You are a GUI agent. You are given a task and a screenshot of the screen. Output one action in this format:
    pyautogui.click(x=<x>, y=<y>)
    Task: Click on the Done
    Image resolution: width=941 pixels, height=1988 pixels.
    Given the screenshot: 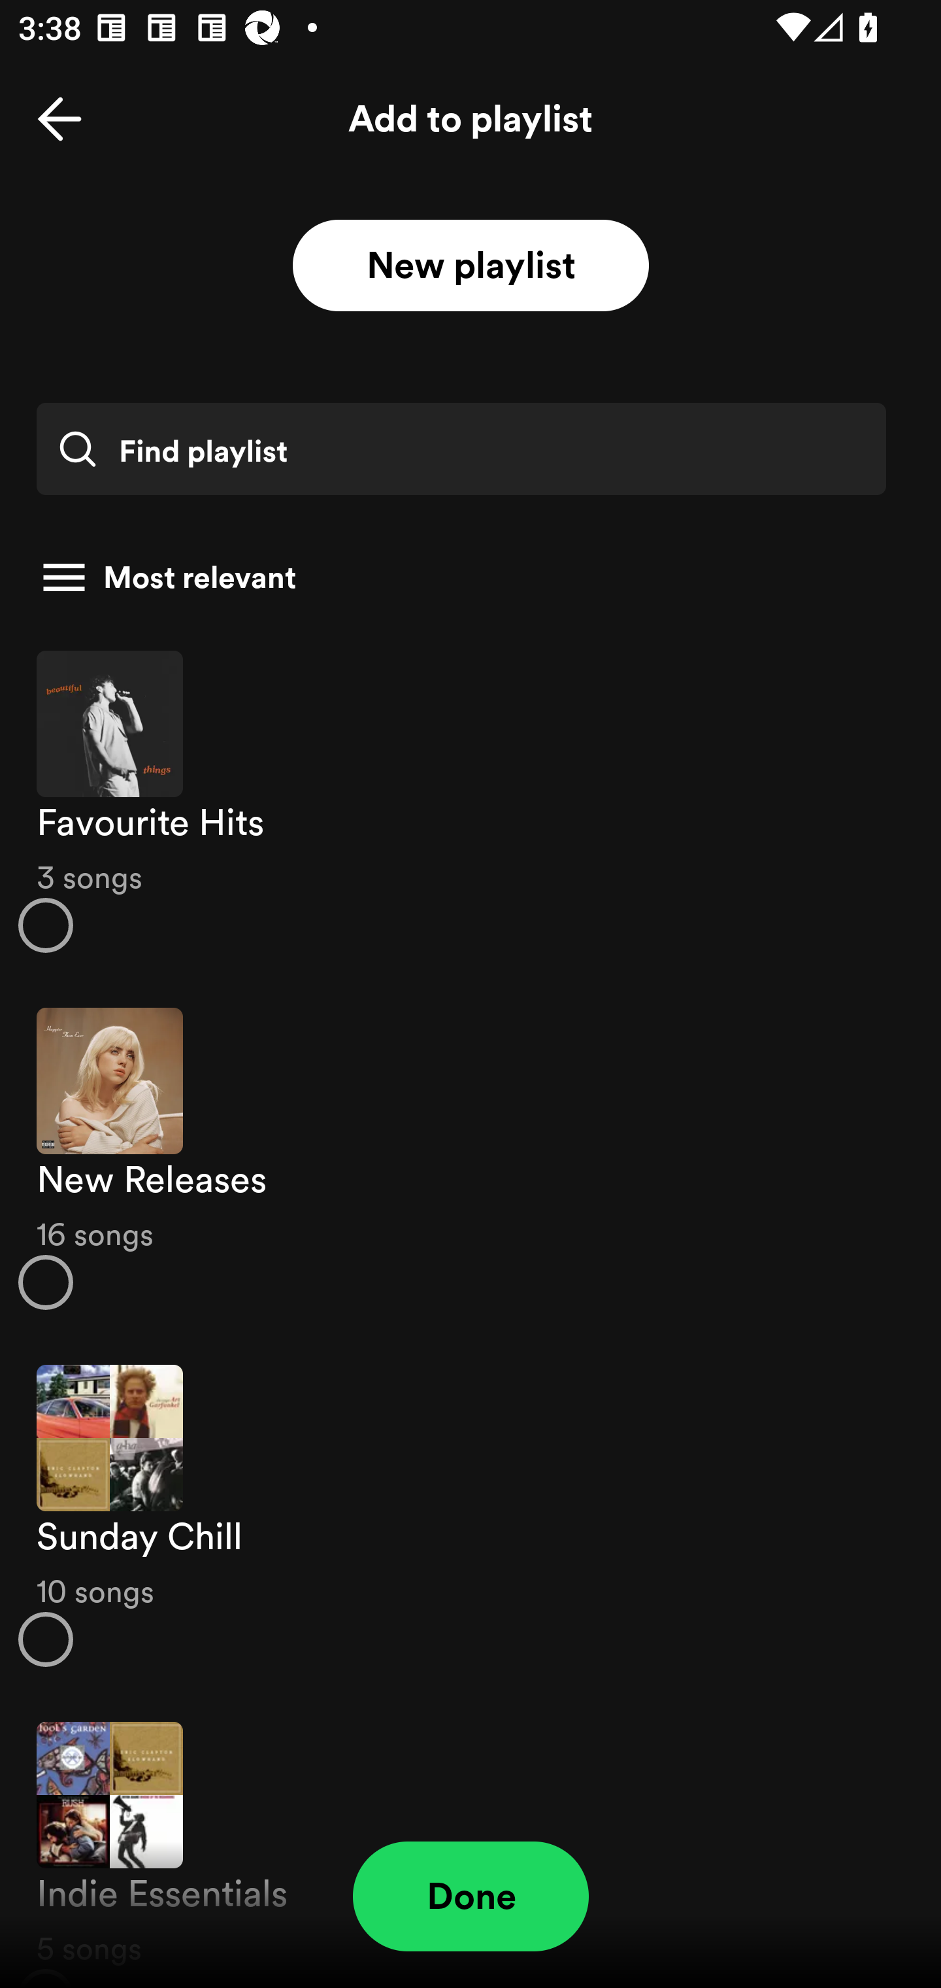 What is the action you would take?
    pyautogui.click(x=470, y=1896)
    